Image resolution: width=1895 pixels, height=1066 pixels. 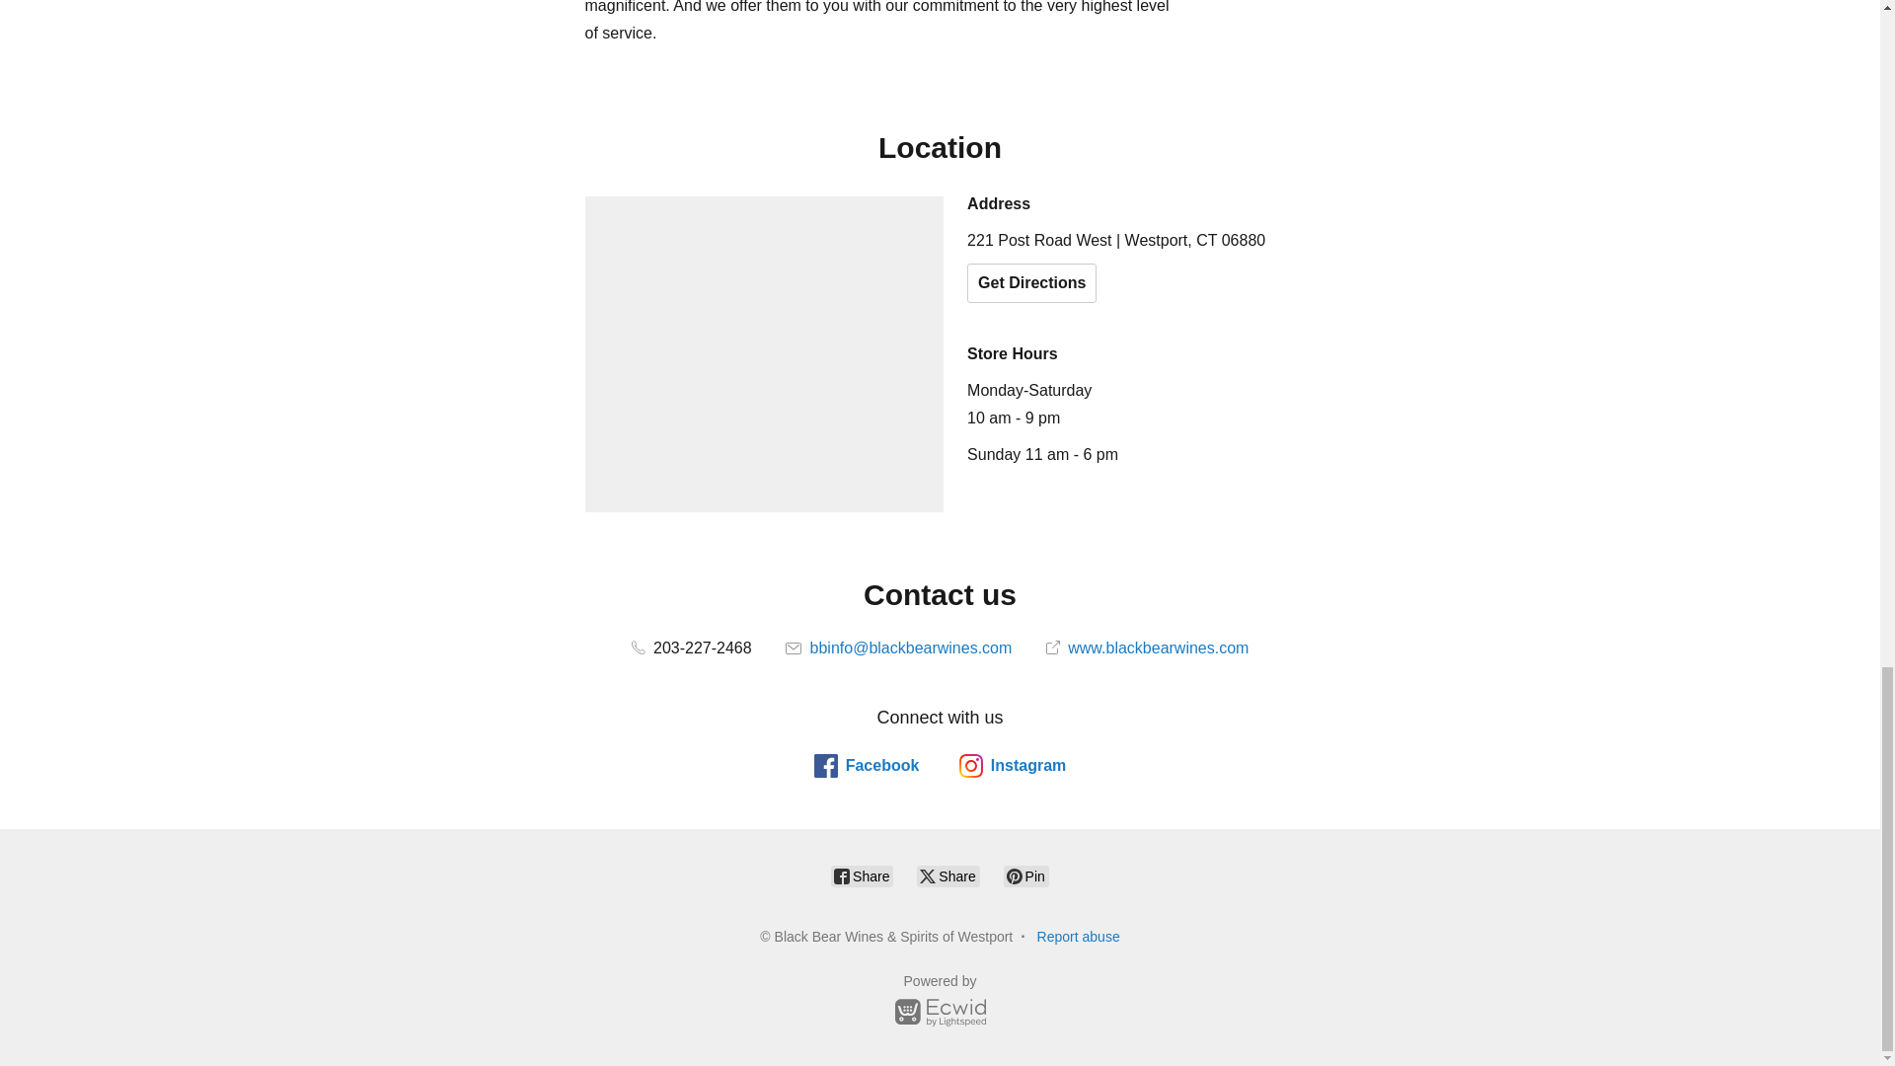 What do you see at coordinates (764, 353) in the screenshot?
I see `Location on map` at bounding box center [764, 353].